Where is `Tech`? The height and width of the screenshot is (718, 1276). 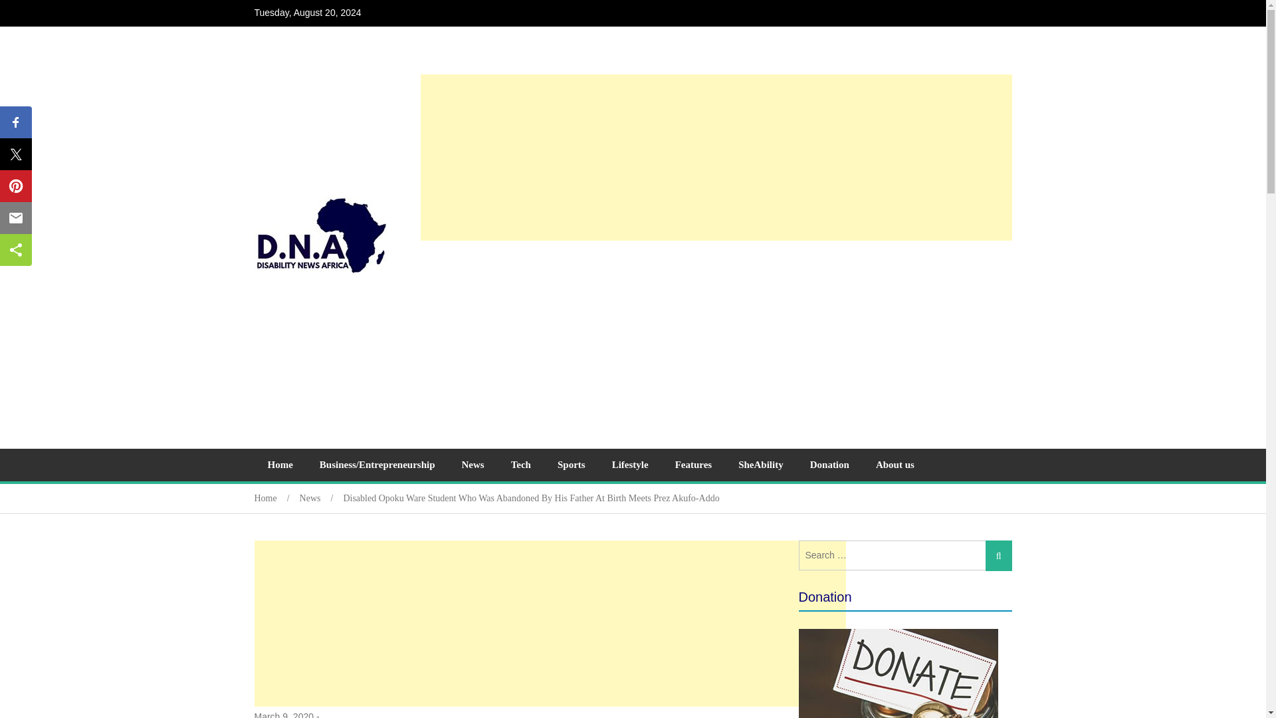 Tech is located at coordinates (521, 465).